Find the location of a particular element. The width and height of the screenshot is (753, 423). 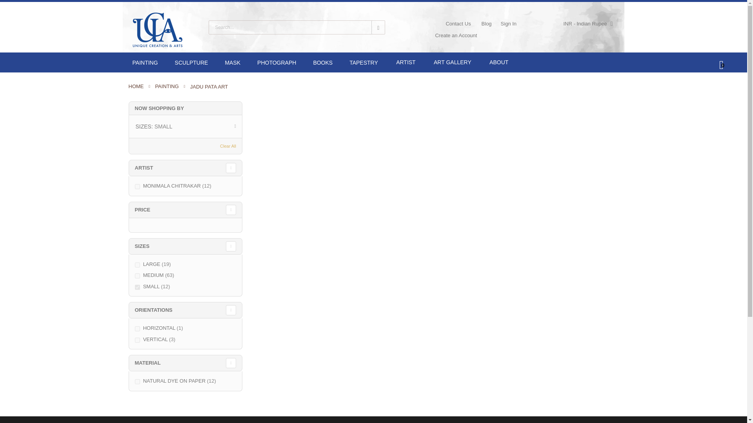

Painting is located at coordinates (145, 63).